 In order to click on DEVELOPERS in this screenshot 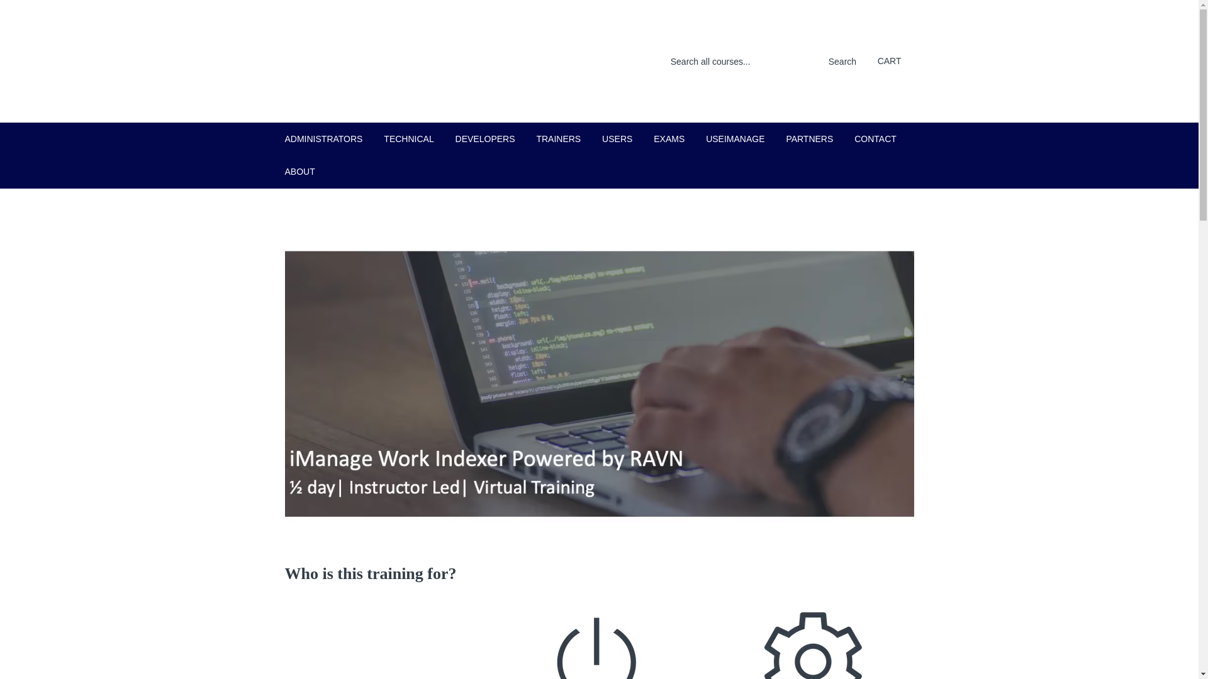, I will do `click(484, 139)`.